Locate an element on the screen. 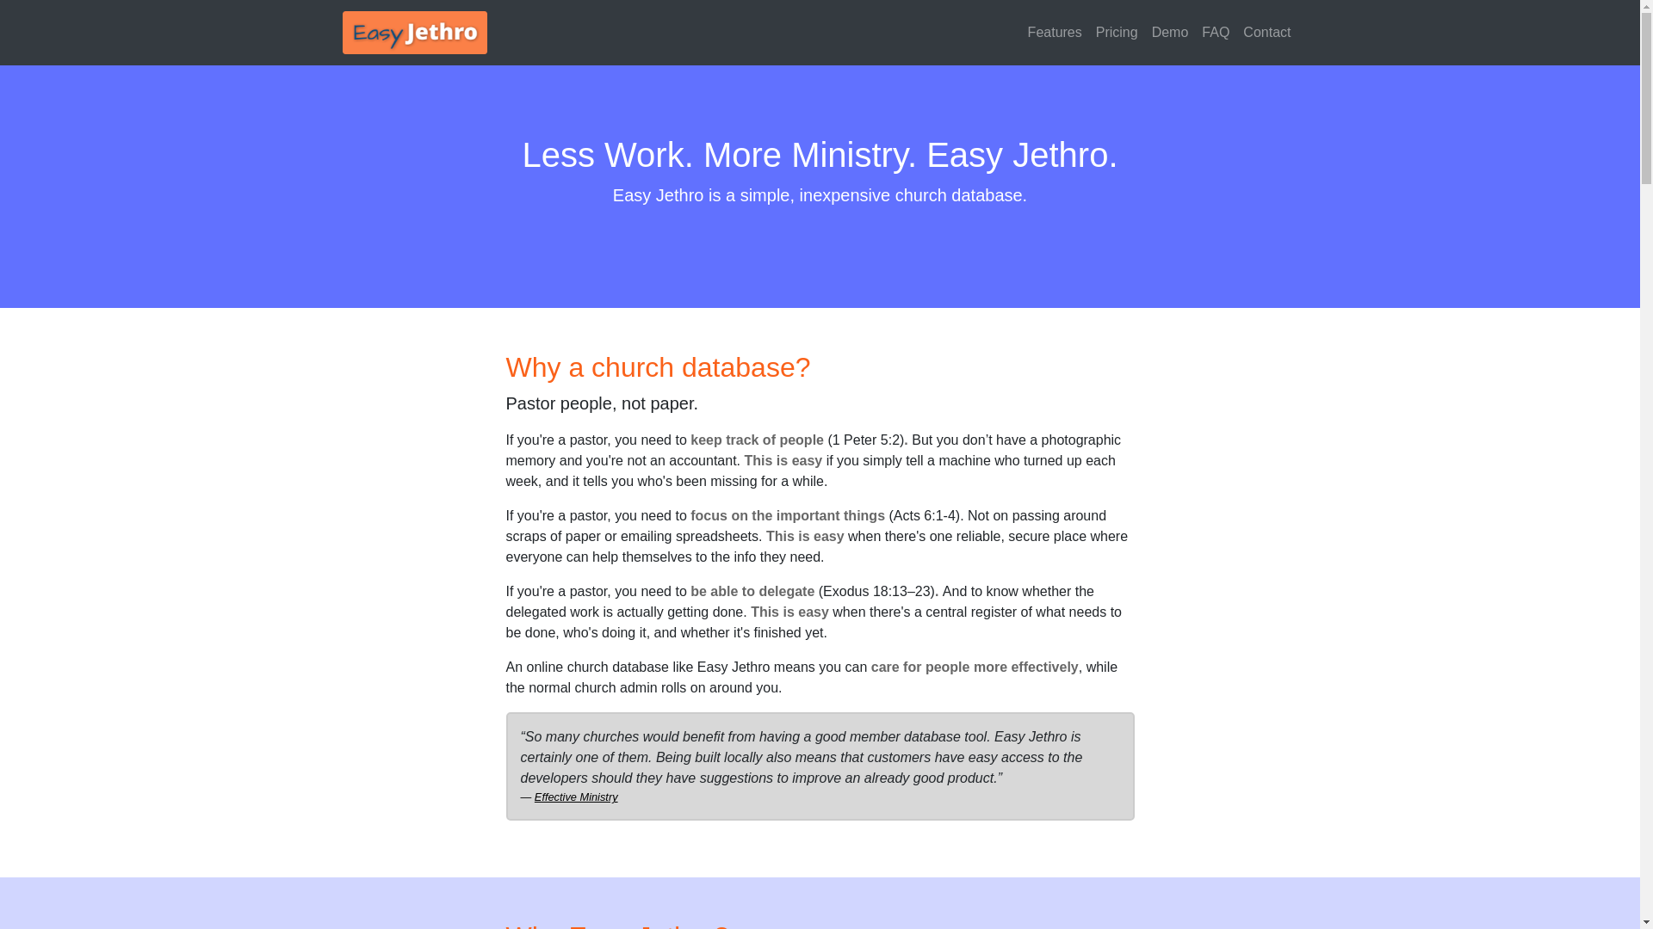 The width and height of the screenshot is (1653, 929). Effective Ministry is located at coordinates (577, 797).